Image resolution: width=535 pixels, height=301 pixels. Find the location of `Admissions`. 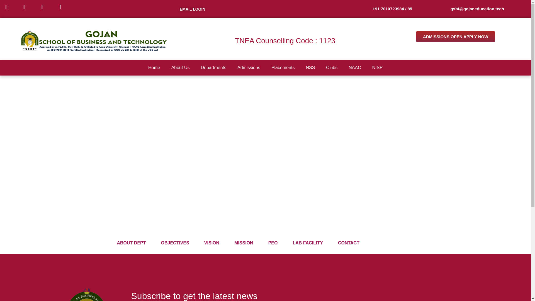

Admissions is located at coordinates (249, 67).